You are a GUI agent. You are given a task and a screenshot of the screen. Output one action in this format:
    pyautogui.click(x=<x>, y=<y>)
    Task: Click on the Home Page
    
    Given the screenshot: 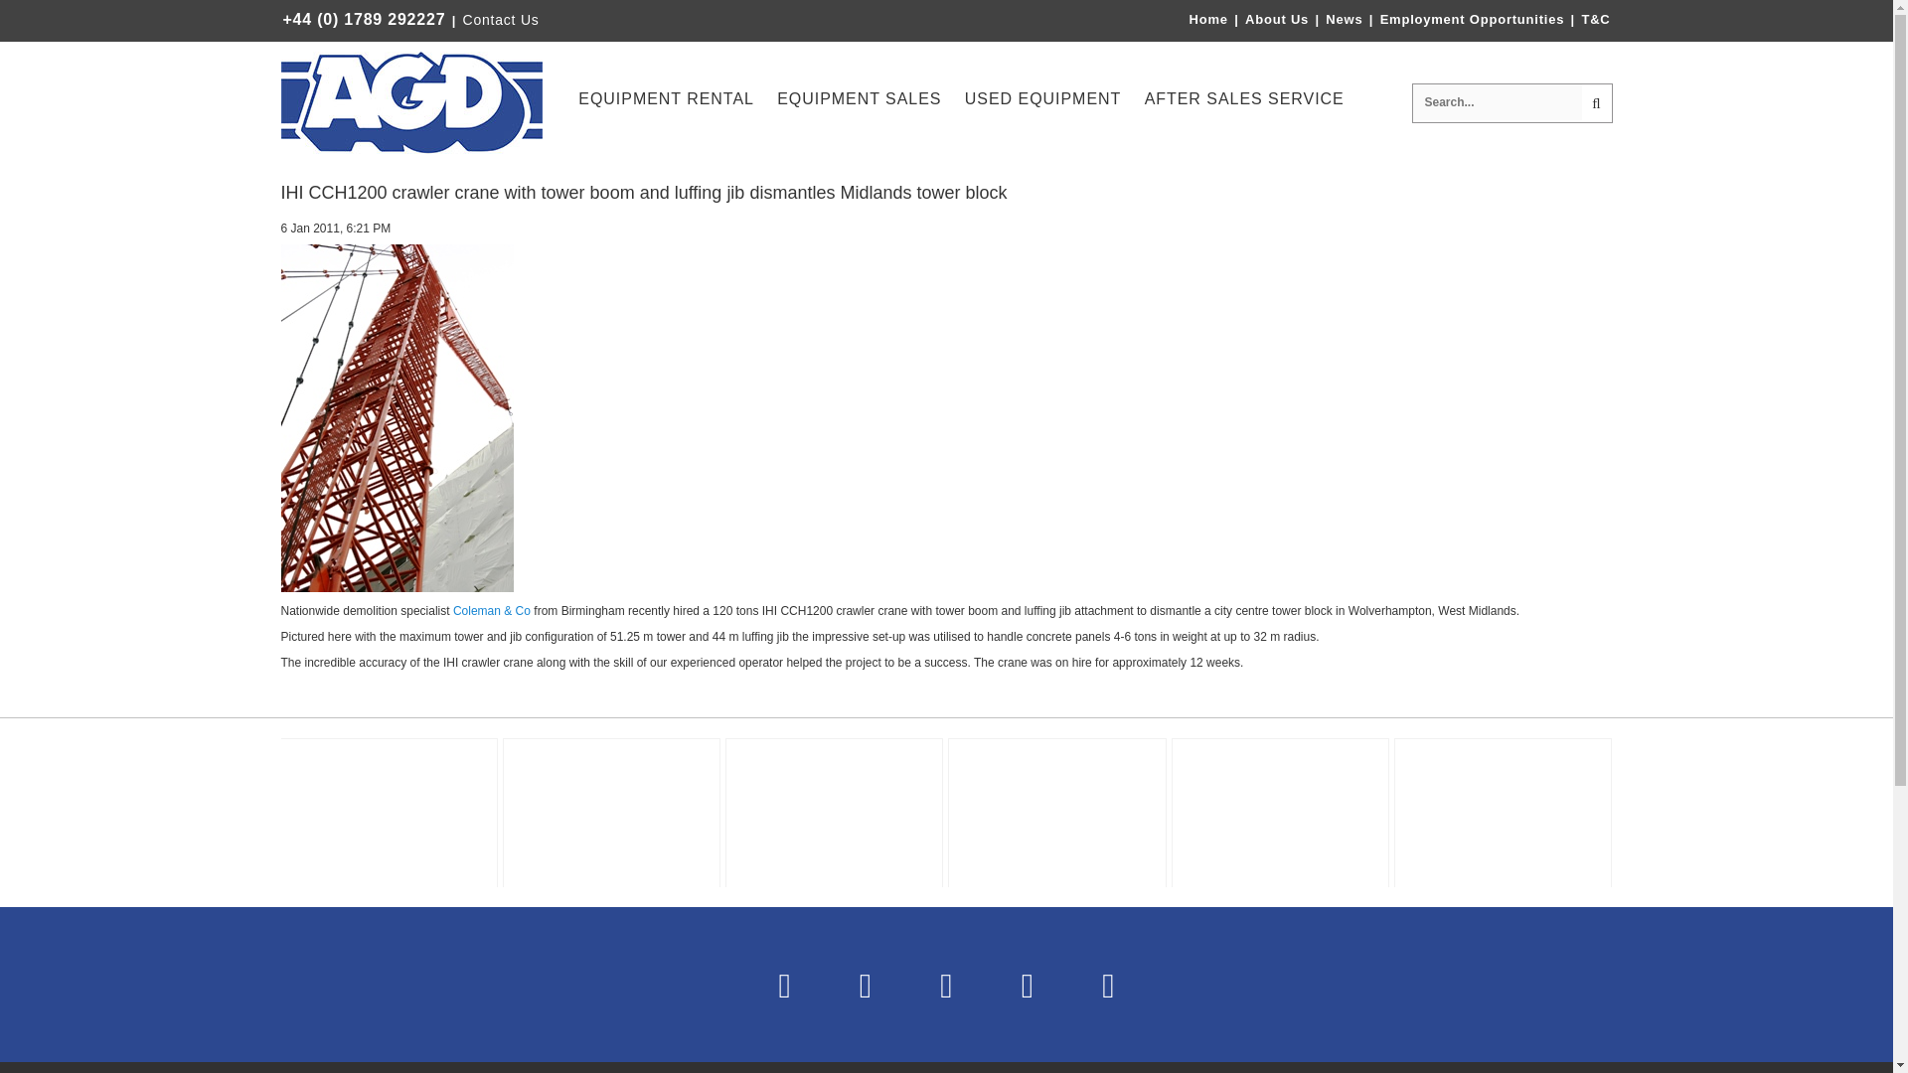 What is the action you would take?
    pyautogui.click(x=411, y=102)
    